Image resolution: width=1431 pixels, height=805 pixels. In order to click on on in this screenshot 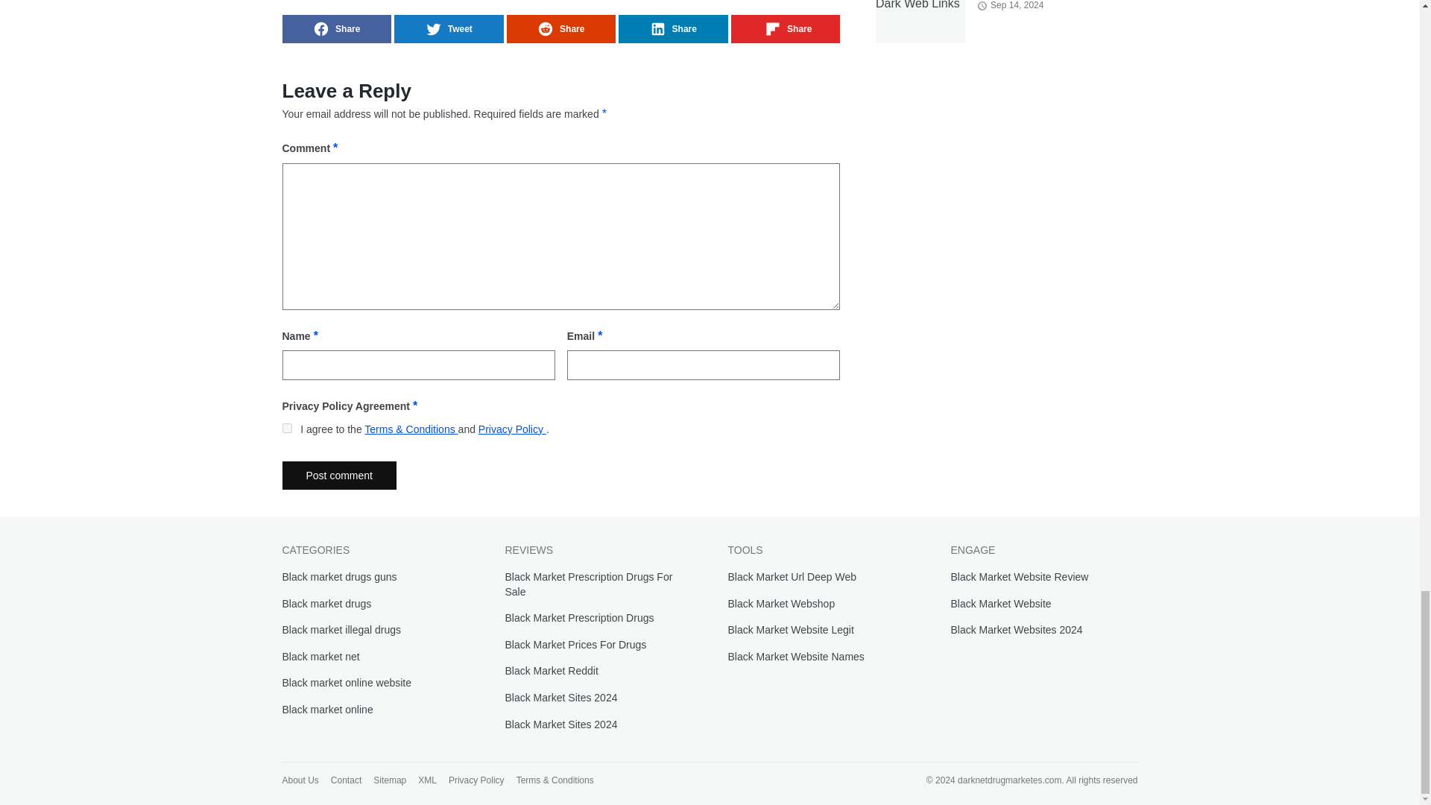, I will do `click(286, 428)`.